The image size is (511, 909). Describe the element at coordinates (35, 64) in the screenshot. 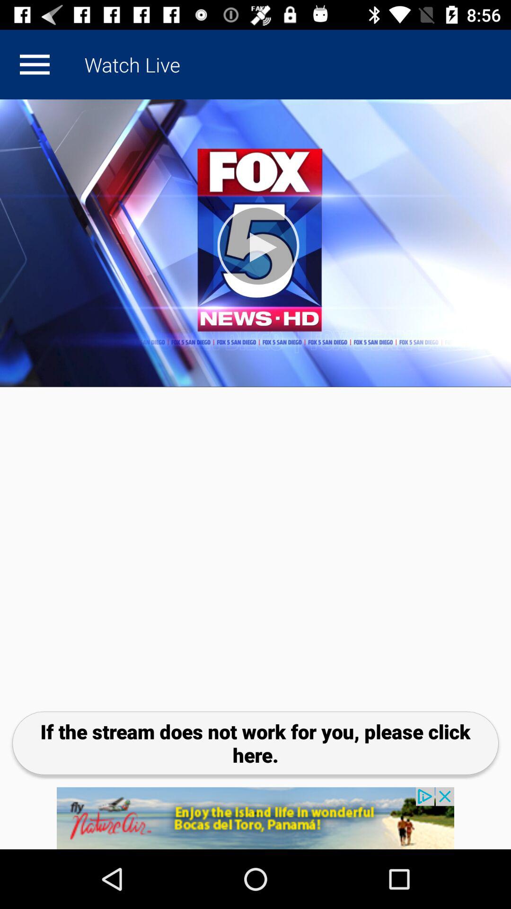

I see `stteting` at that location.